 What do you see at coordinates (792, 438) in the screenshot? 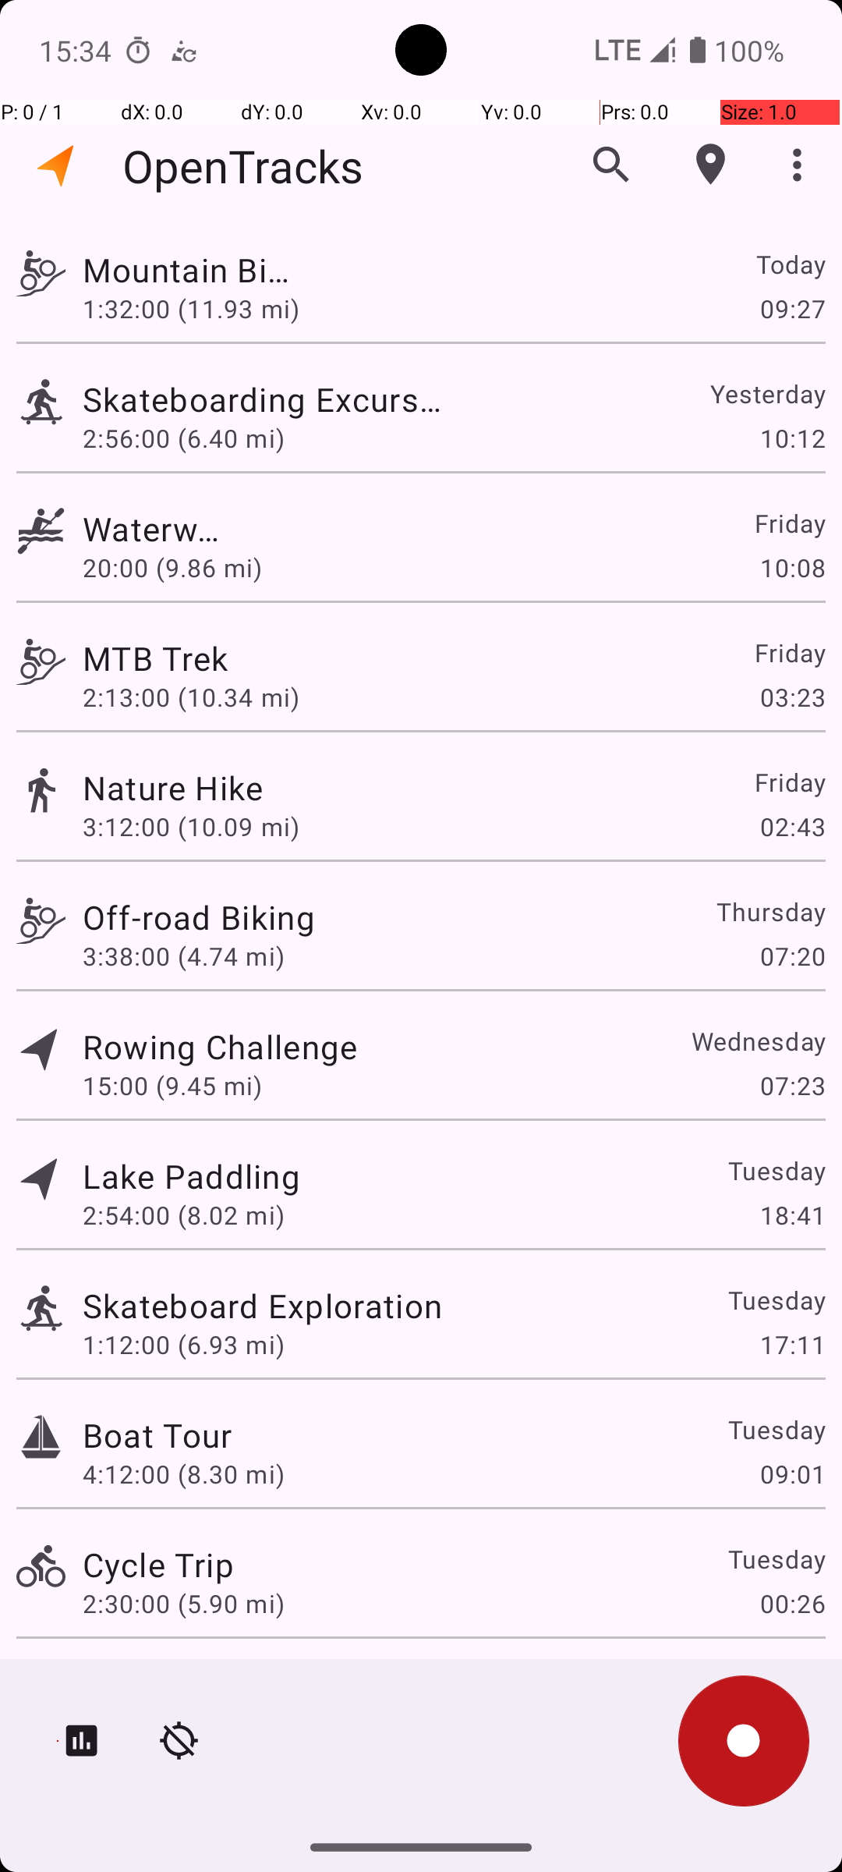
I see `10:12` at bounding box center [792, 438].